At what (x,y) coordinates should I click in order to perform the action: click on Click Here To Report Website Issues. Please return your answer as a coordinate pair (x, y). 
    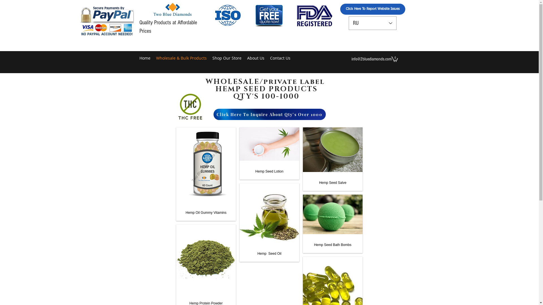
    Looking at the image, I should click on (372, 9).